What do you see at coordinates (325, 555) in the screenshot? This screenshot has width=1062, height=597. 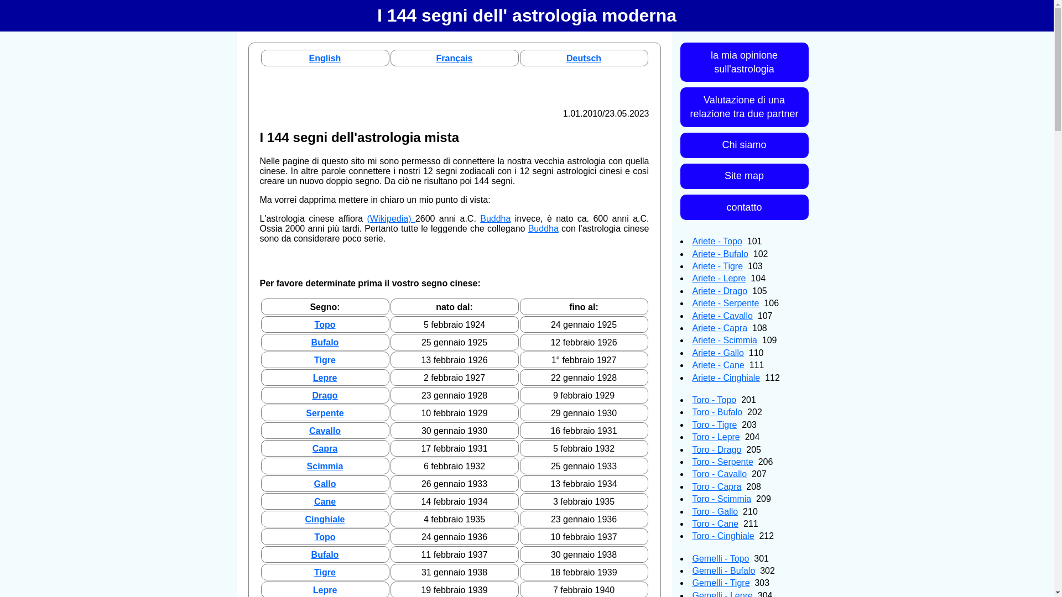 I see `Bufalo` at bounding box center [325, 555].